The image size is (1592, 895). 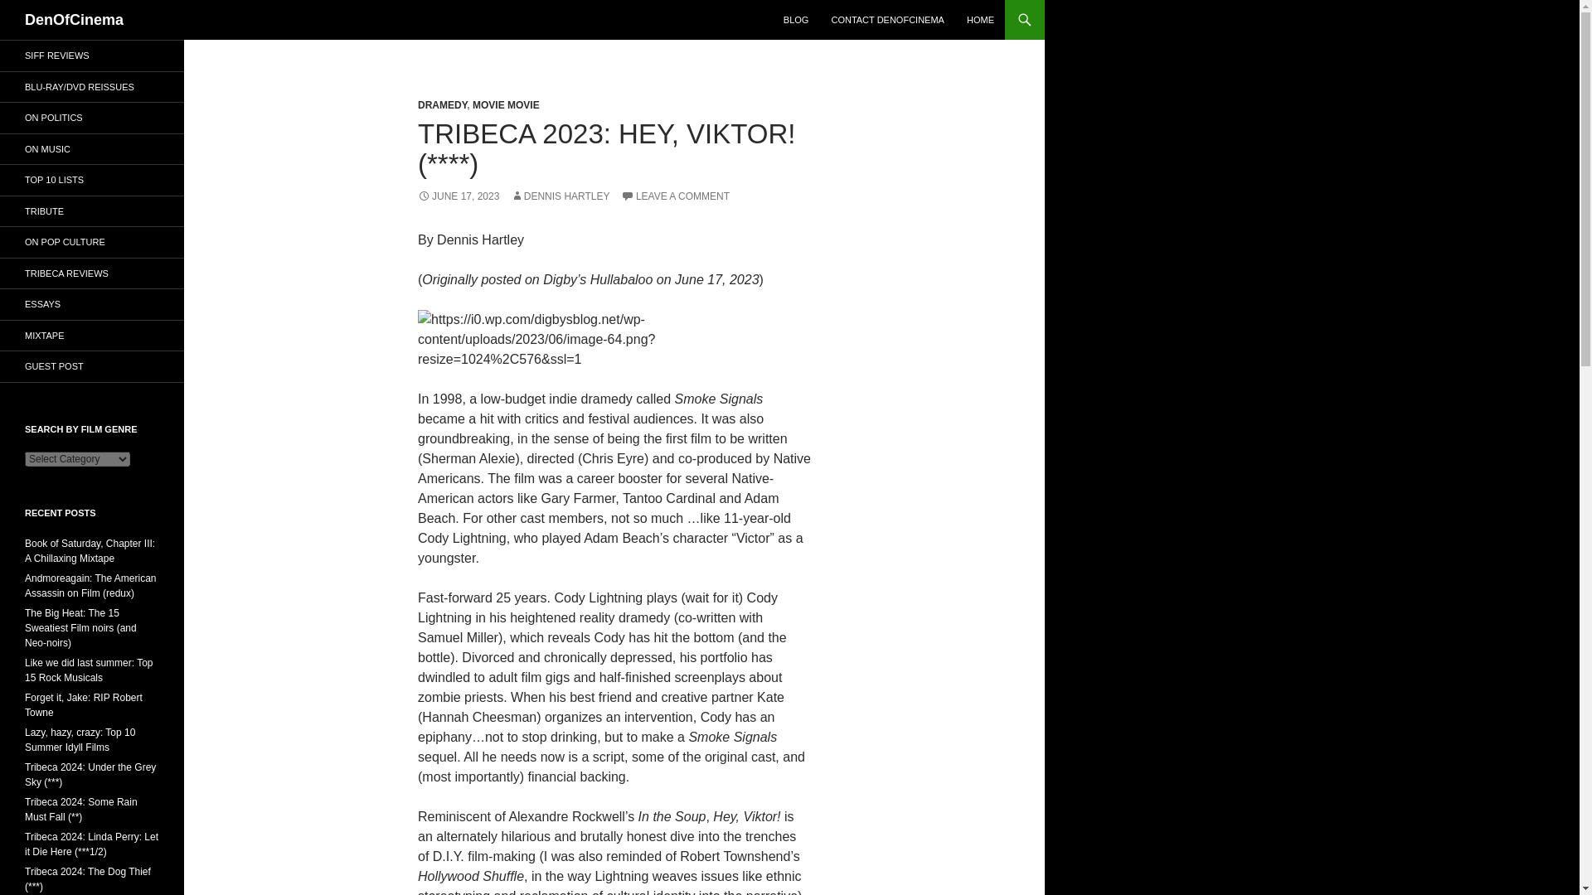 I want to click on ON POP CULTURE, so click(x=92, y=242).